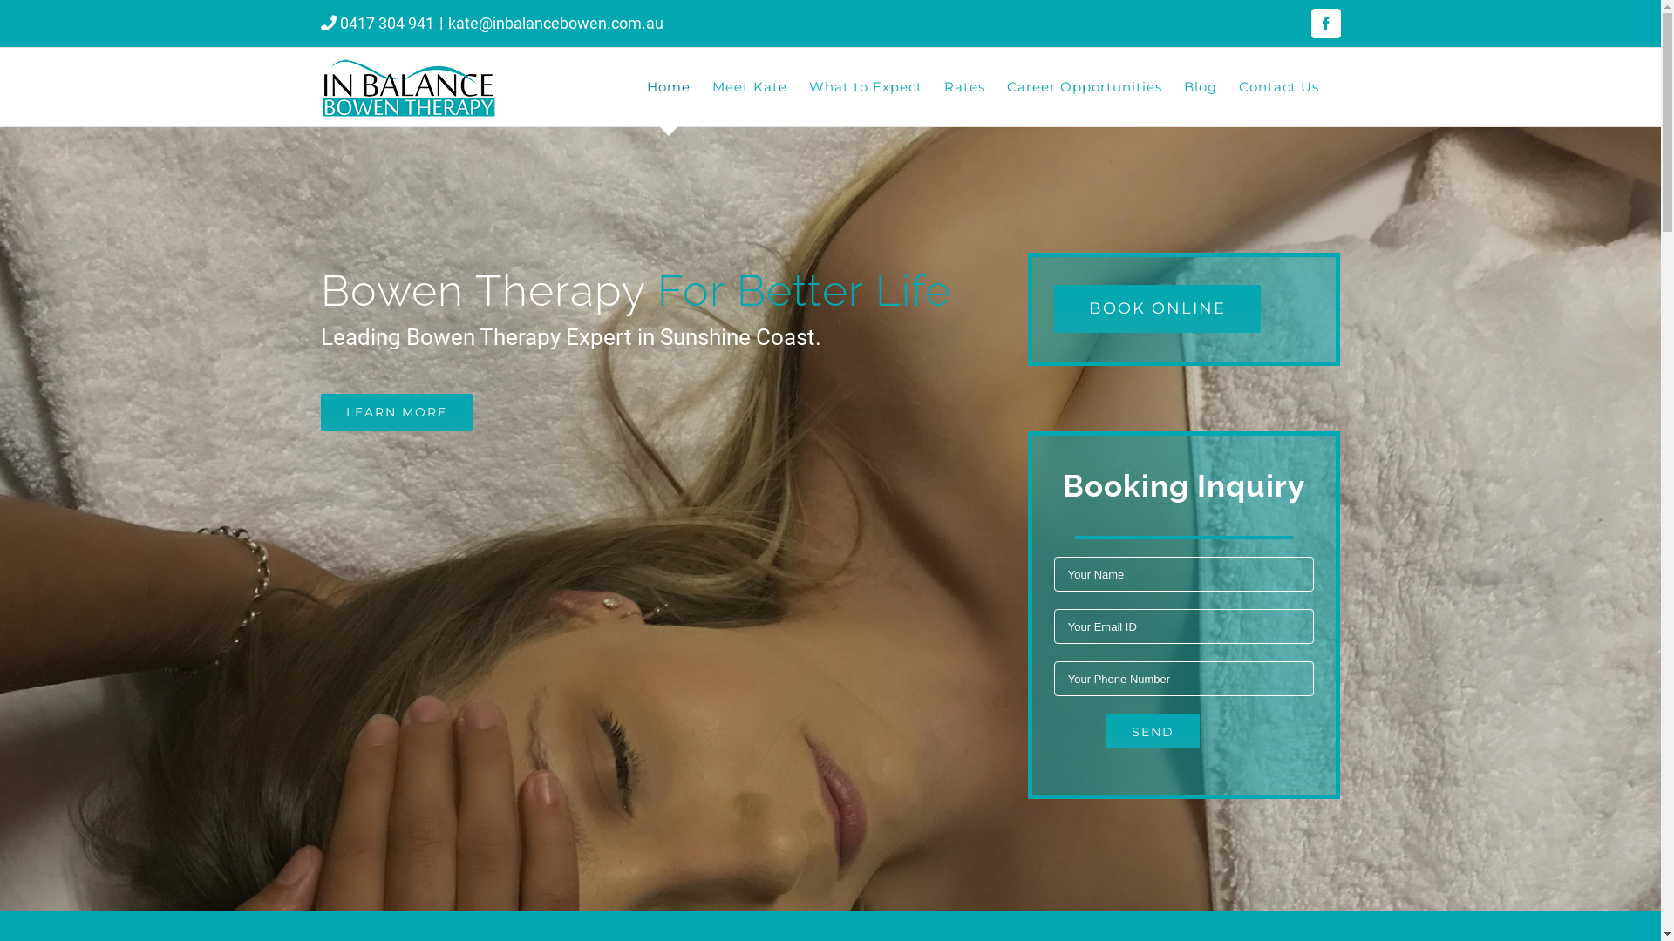 The width and height of the screenshot is (1674, 941). I want to click on Home, so click(669, 87).